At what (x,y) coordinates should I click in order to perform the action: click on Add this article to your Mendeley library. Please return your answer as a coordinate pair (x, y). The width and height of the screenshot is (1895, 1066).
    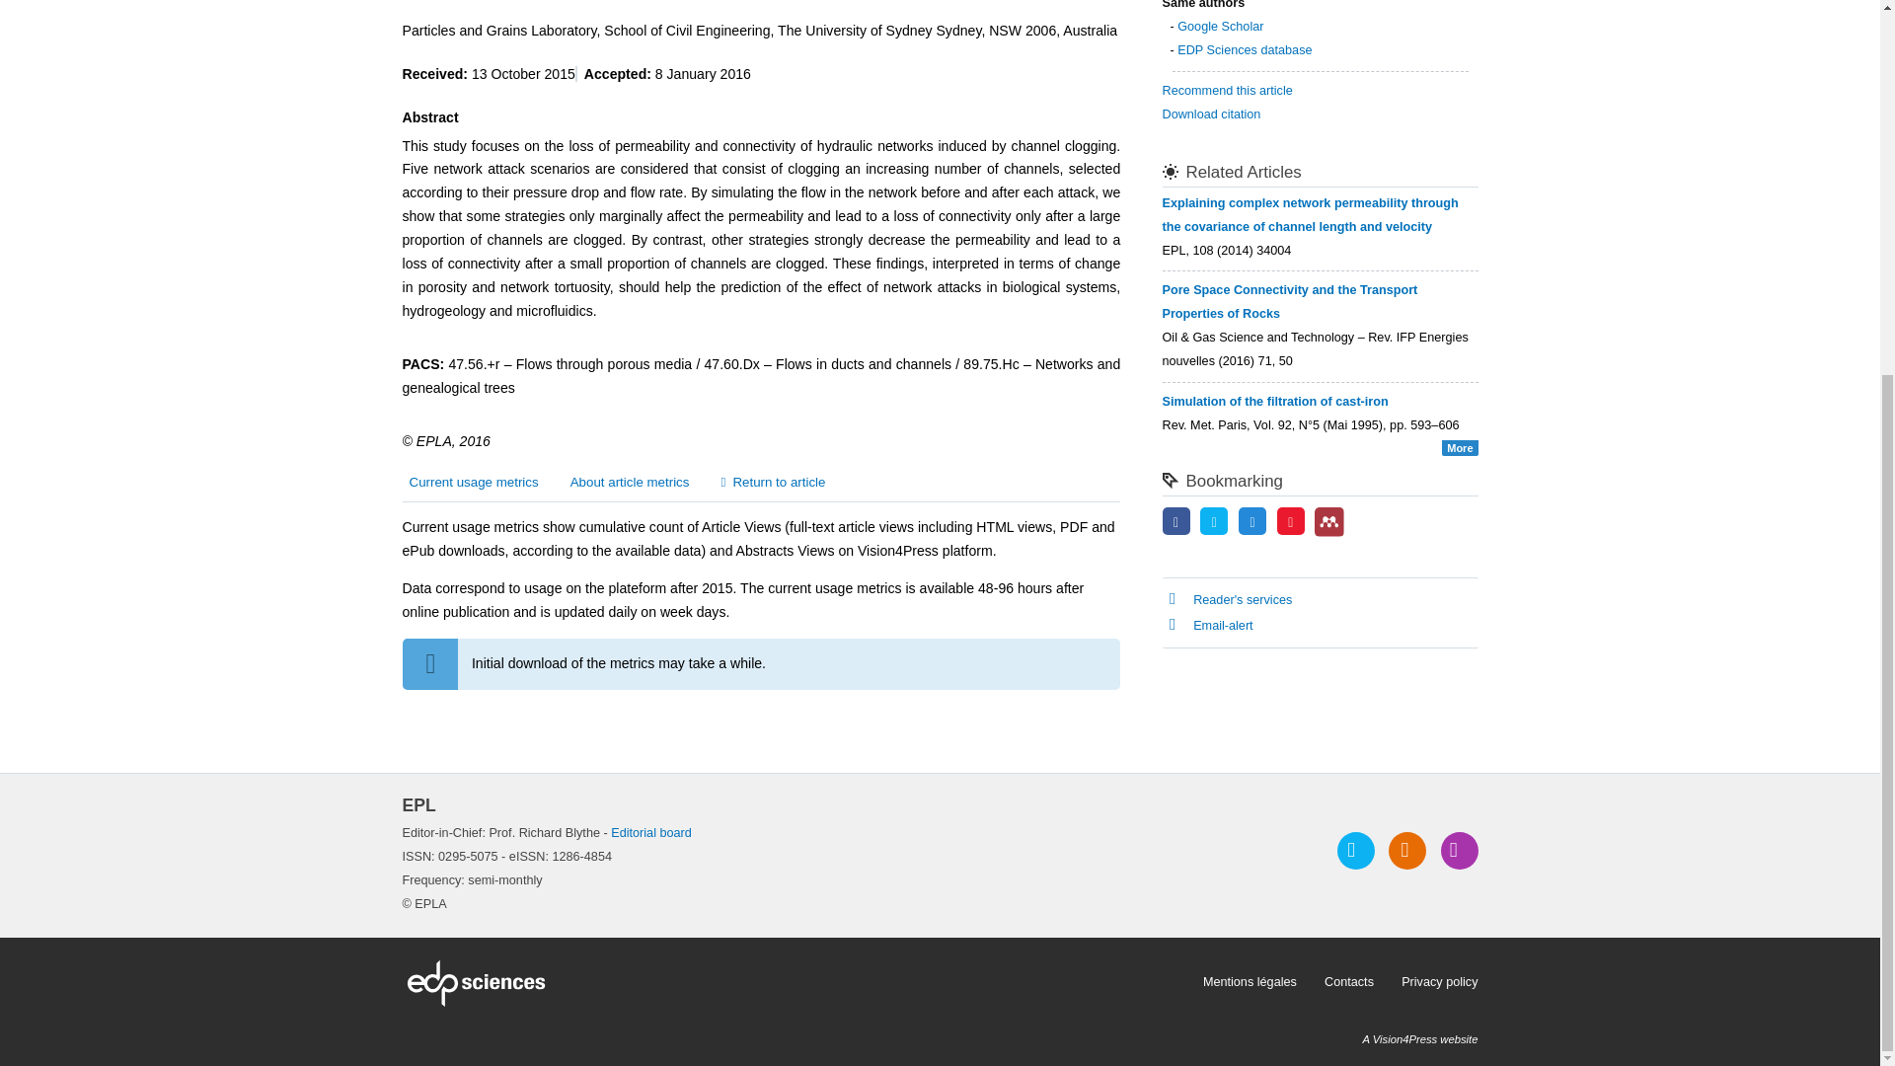
    Looking at the image, I should click on (1328, 533).